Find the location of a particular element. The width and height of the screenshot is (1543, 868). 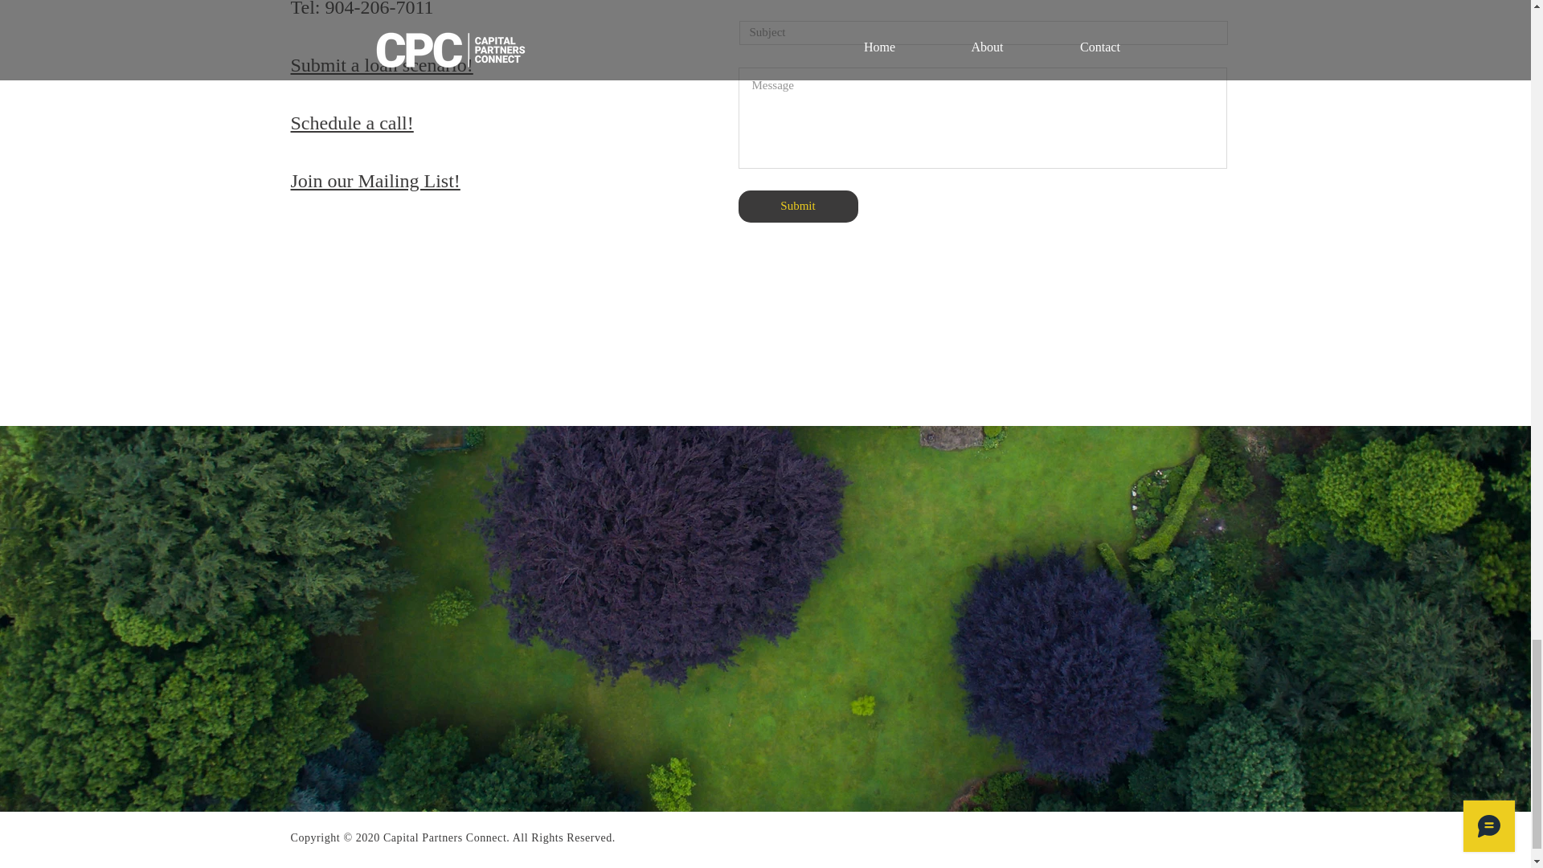

Join our Mailing List! is located at coordinates (375, 180).